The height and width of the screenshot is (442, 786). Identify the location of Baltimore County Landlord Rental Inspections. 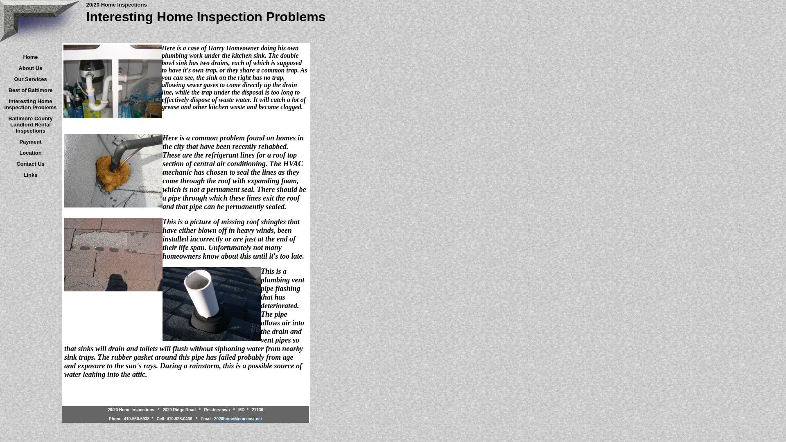
(30, 124).